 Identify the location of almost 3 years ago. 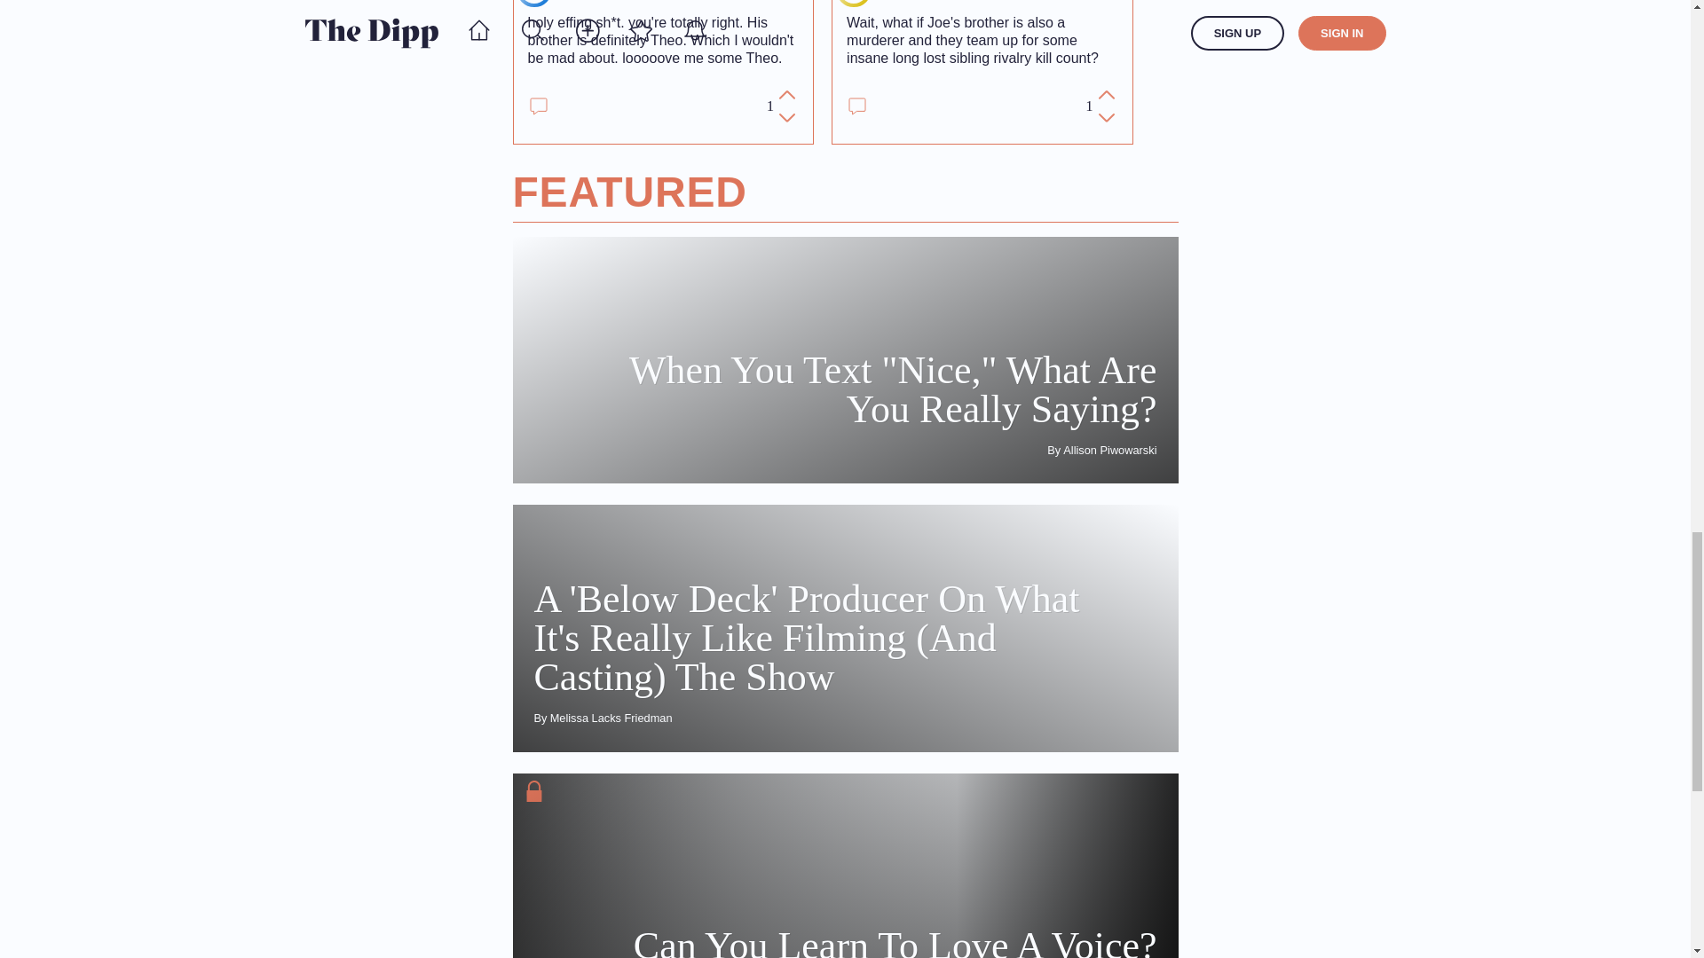
(1040, 2).